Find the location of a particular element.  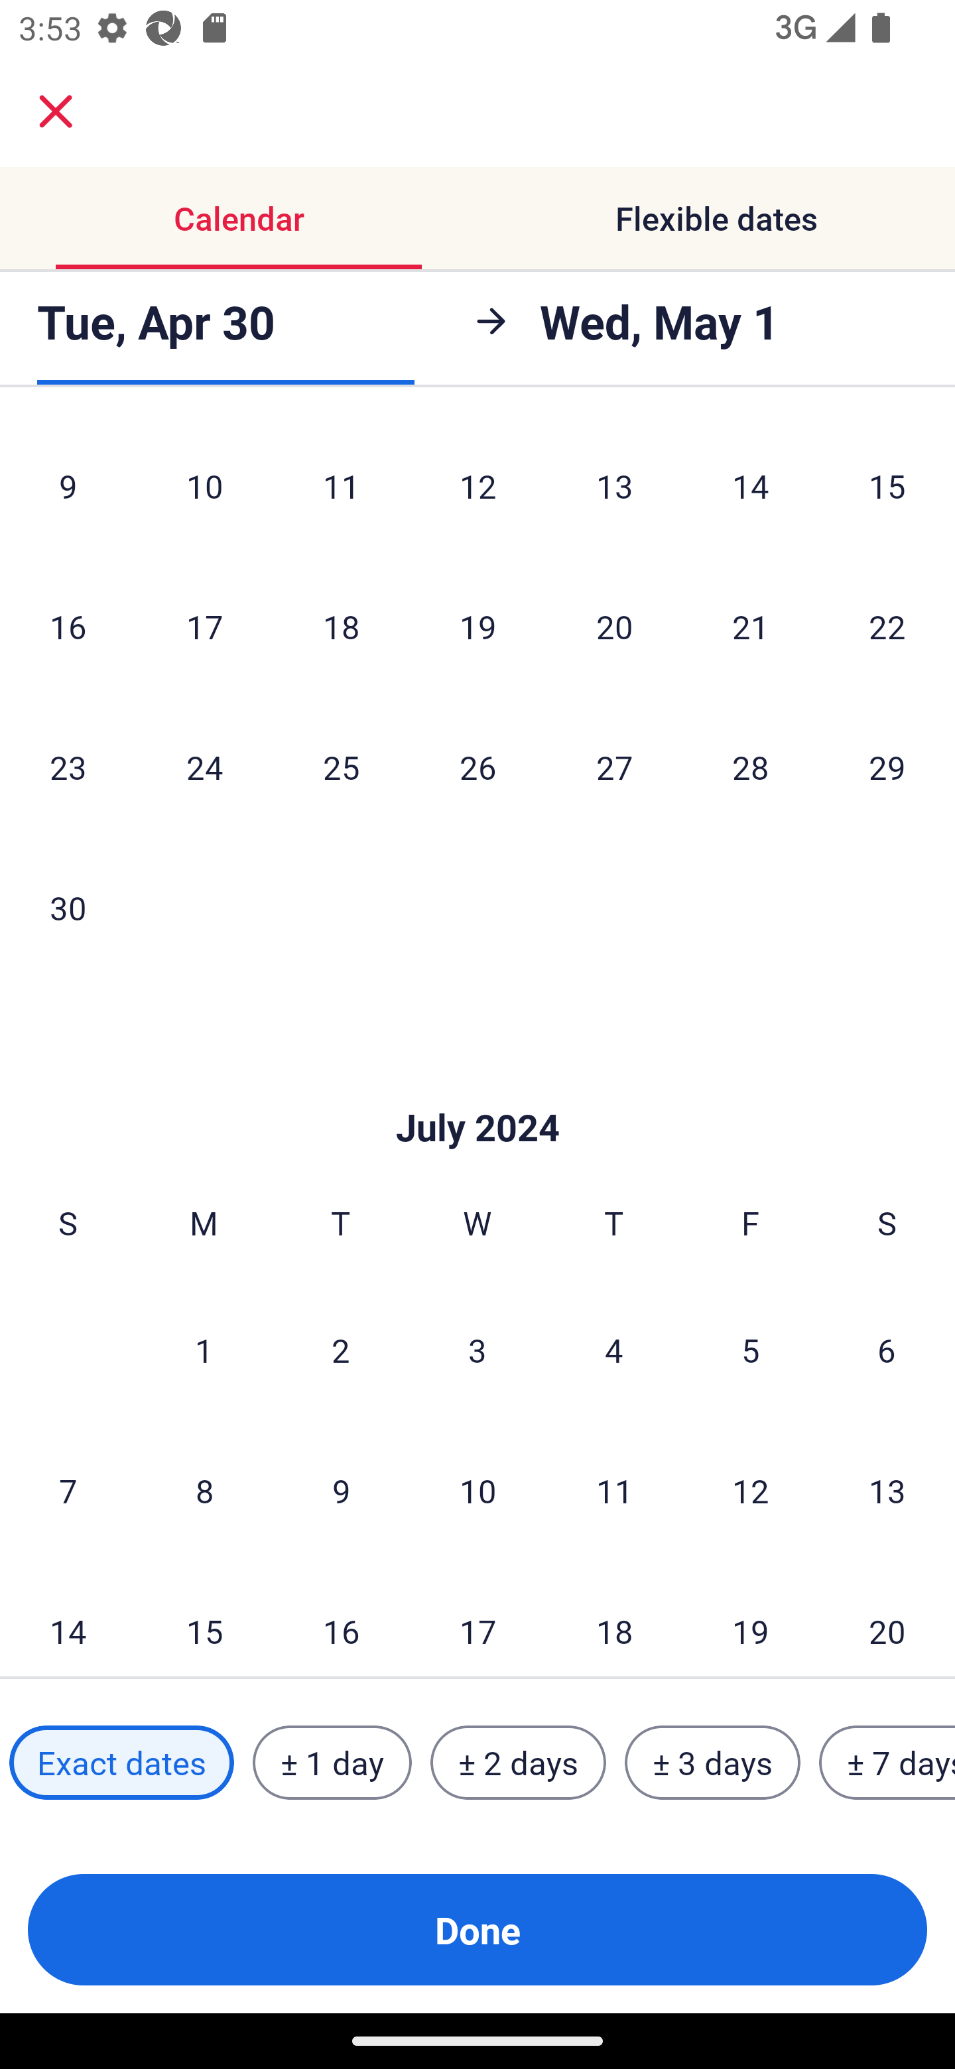

6 Saturday, July 6, 2024 is located at coordinates (887, 1350).